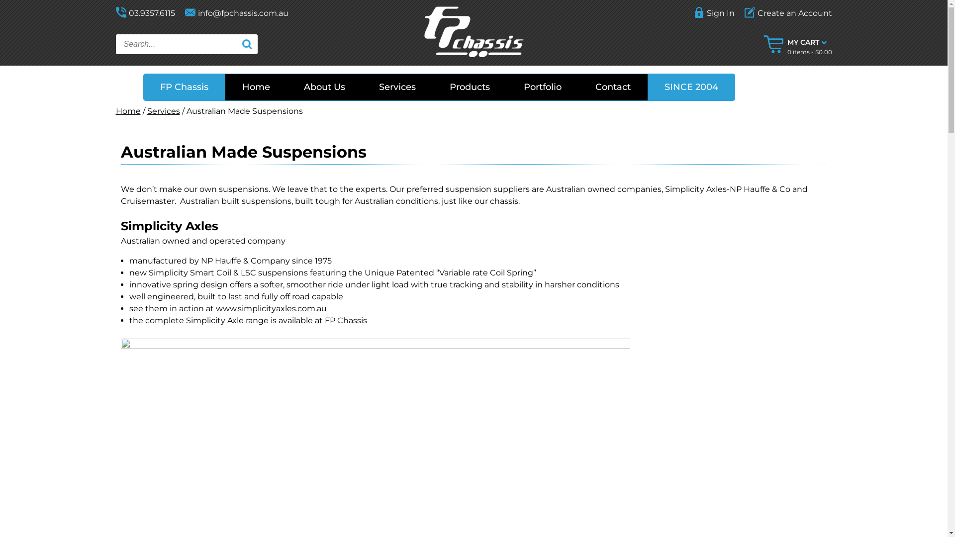 The height and width of the screenshot is (537, 955). I want to click on SINCE 2004, so click(691, 88).